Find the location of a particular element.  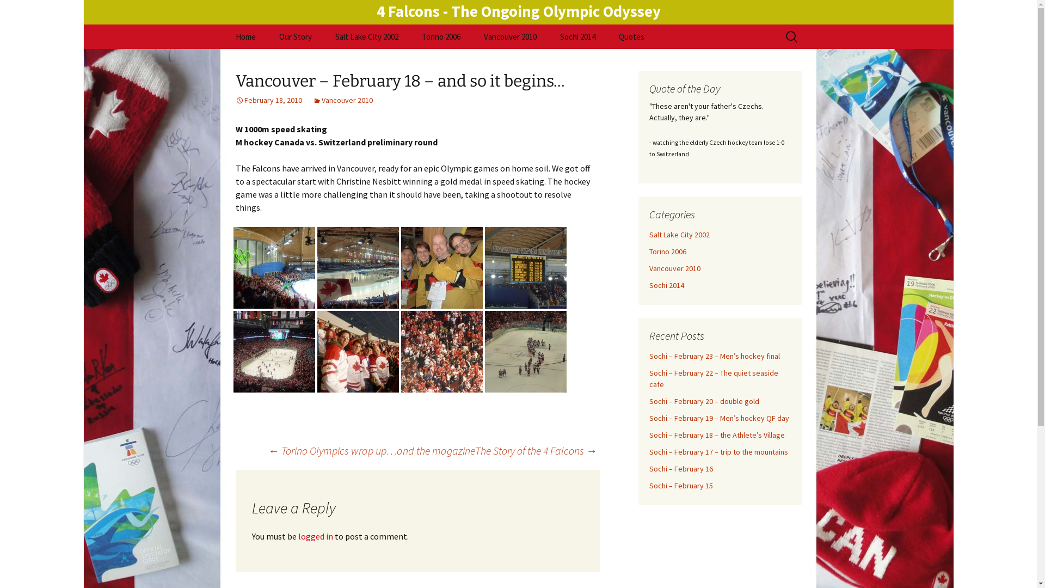

Salt Lake City 2002 is located at coordinates (679, 235).